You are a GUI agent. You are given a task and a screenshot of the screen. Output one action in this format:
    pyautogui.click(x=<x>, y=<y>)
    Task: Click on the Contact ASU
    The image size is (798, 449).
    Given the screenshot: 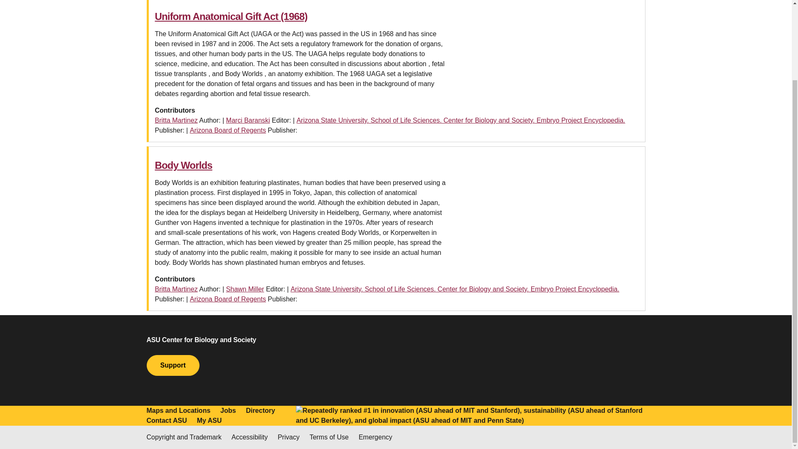 What is the action you would take?
    pyautogui.click(x=166, y=421)
    